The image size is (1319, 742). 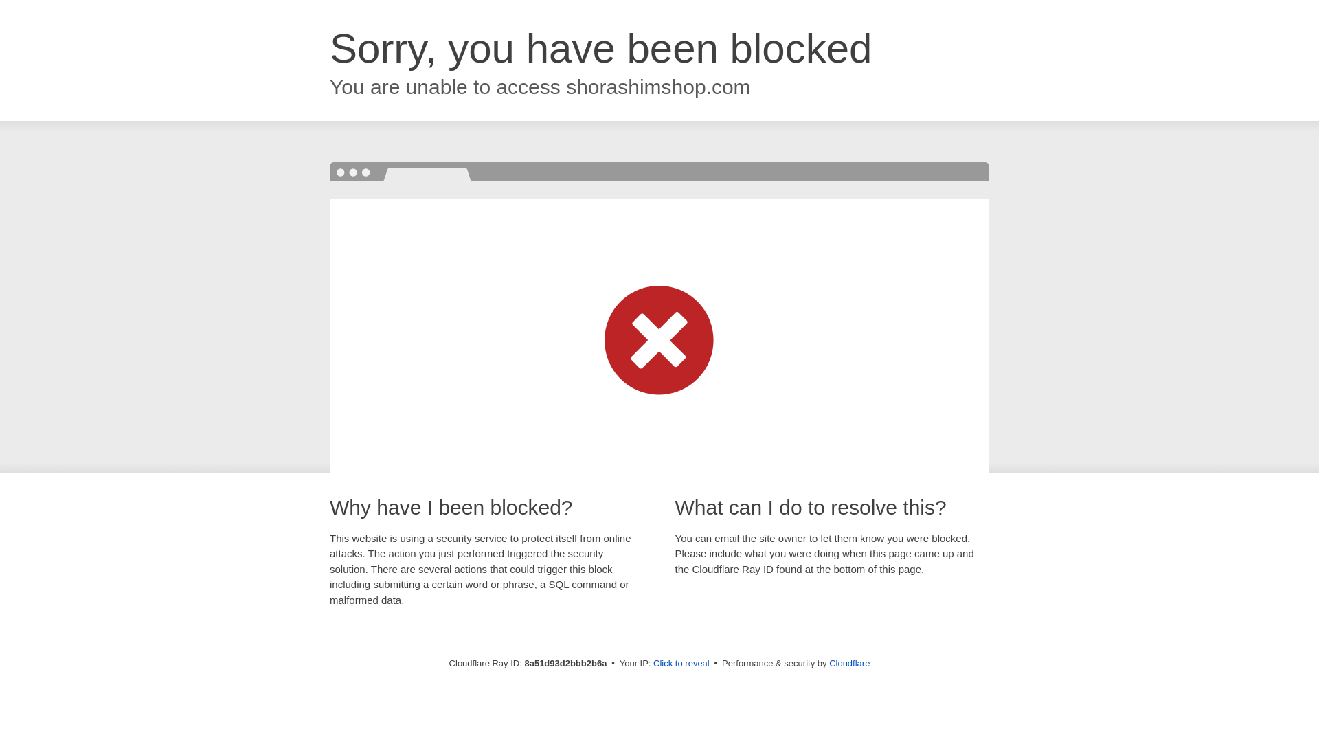 What do you see at coordinates (849, 663) in the screenshot?
I see `Cloudflare` at bounding box center [849, 663].